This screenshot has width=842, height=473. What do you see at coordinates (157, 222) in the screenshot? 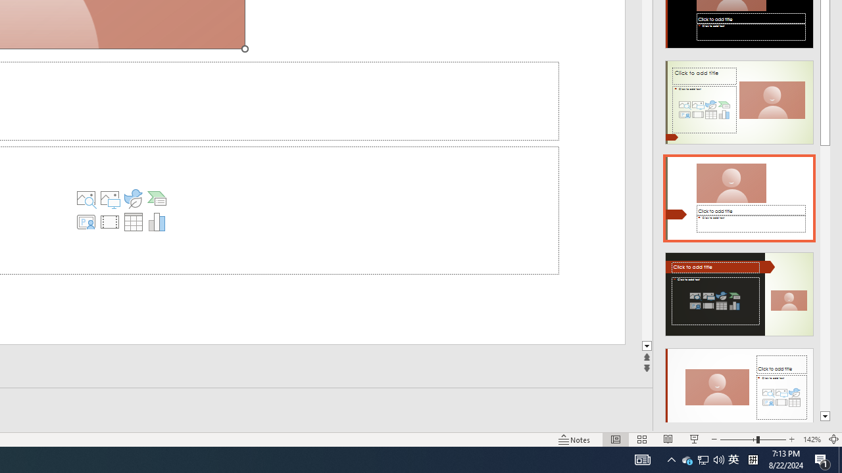
I see `Insert Chart` at bounding box center [157, 222].